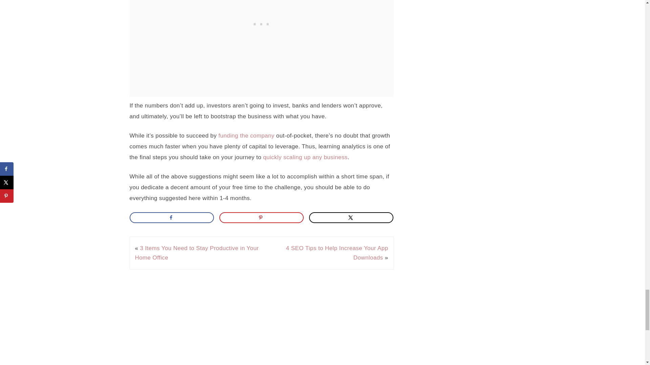 This screenshot has width=650, height=365. What do you see at coordinates (246, 136) in the screenshot?
I see `funding the company` at bounding box center [246, 136].